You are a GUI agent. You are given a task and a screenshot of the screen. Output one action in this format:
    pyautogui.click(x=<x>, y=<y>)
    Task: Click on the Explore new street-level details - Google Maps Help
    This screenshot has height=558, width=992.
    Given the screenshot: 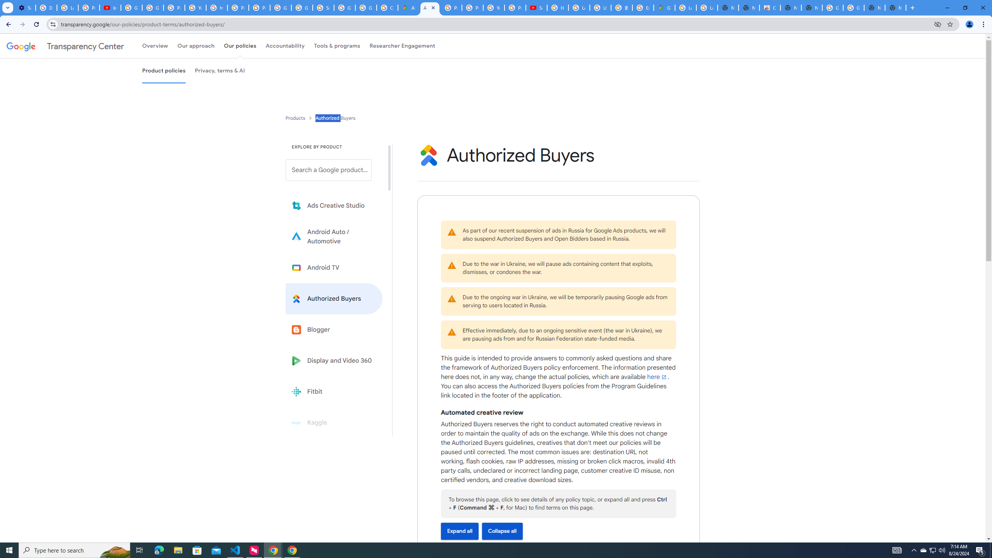 What is the action you would take?
    pyautogui.click(x=642, y=8)
    